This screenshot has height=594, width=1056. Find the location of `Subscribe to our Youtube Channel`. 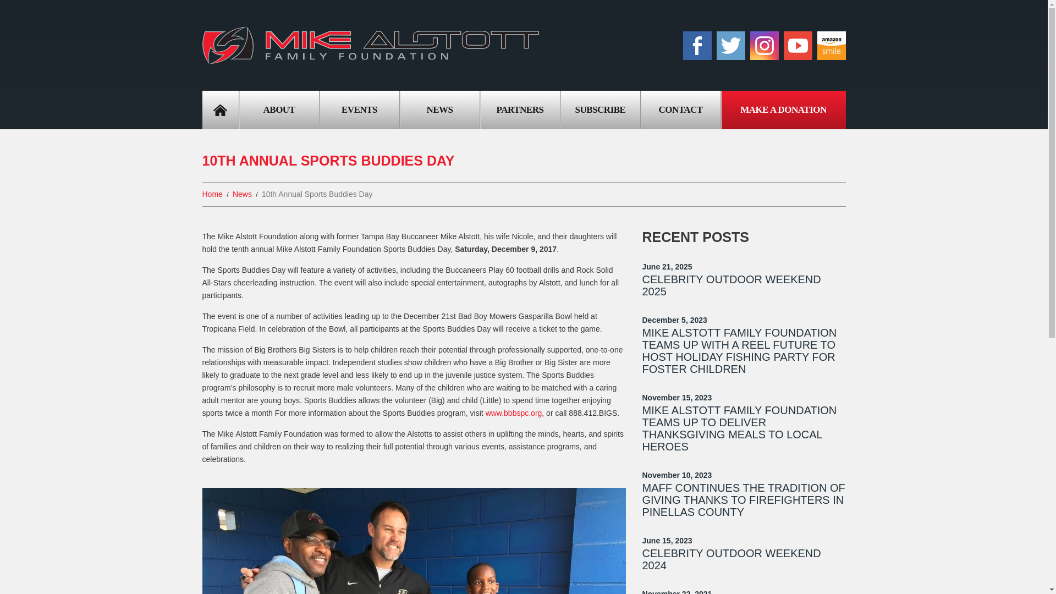

Subscribe to our Youtube Channel is located at coordinates (798, 46).